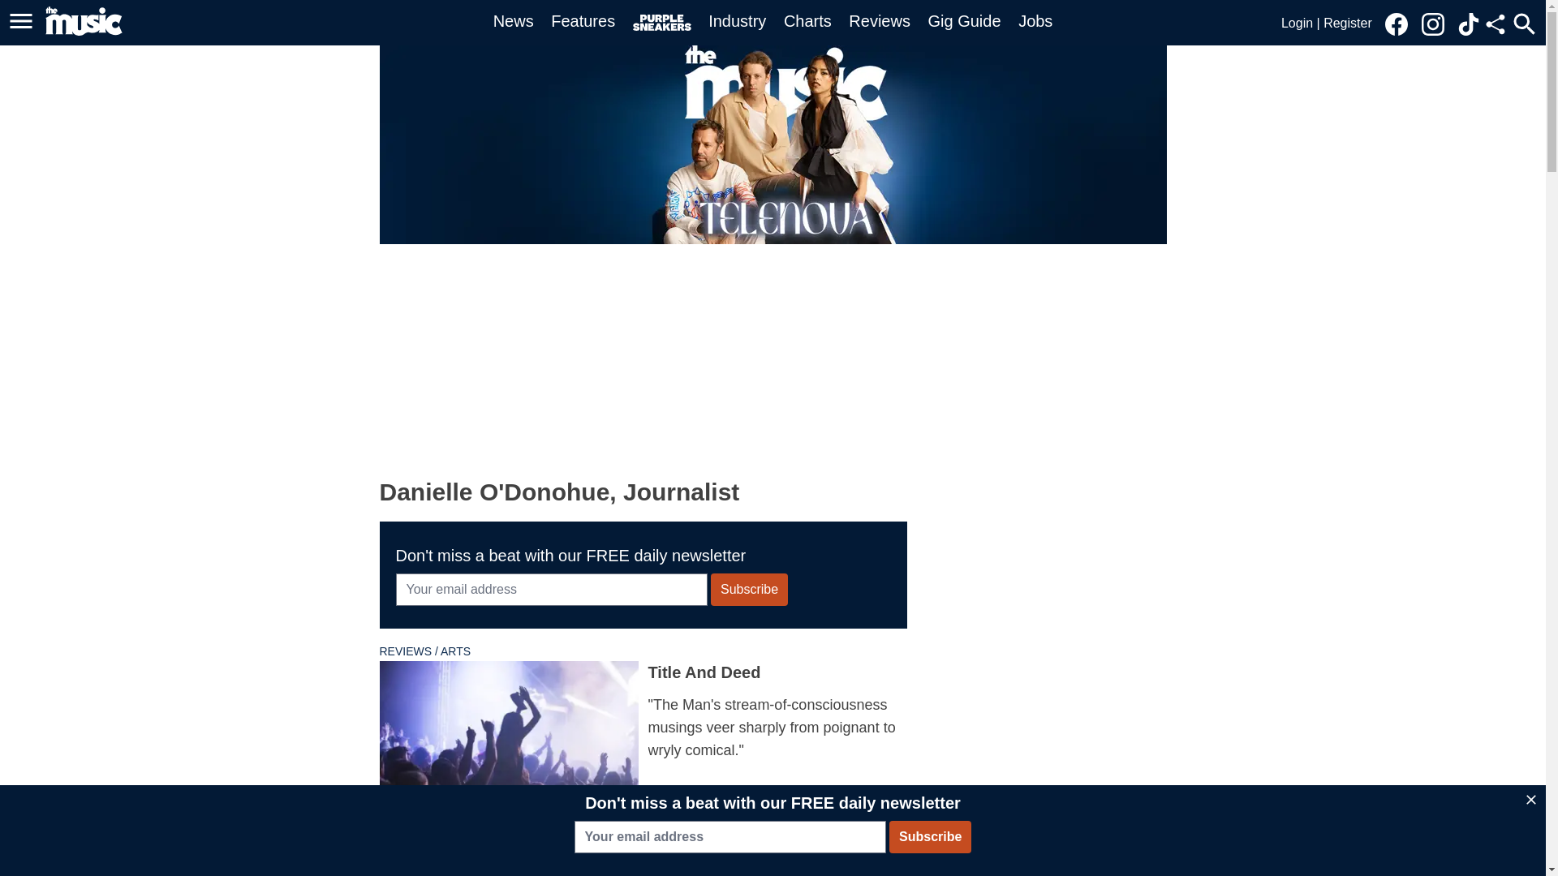 This screenshot has width=1558, height=876. What do you see at coordinates (1495, 24) in the screenshot?
I see `Share this page` at bounding box center [1495, 24].